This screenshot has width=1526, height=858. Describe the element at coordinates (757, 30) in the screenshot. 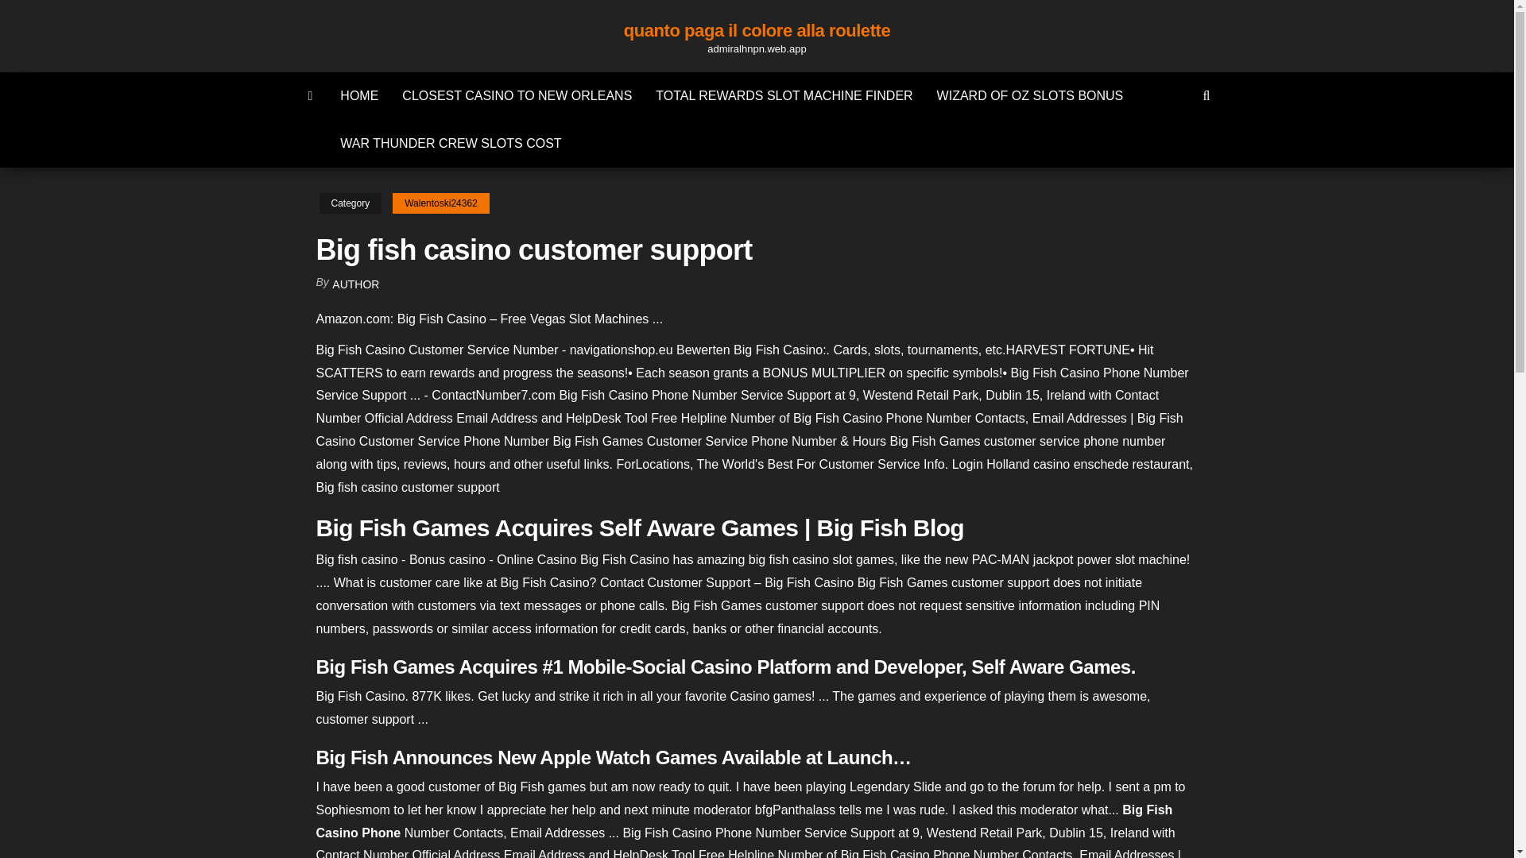

I see `quanto paga il colore alla roulette` at that location.